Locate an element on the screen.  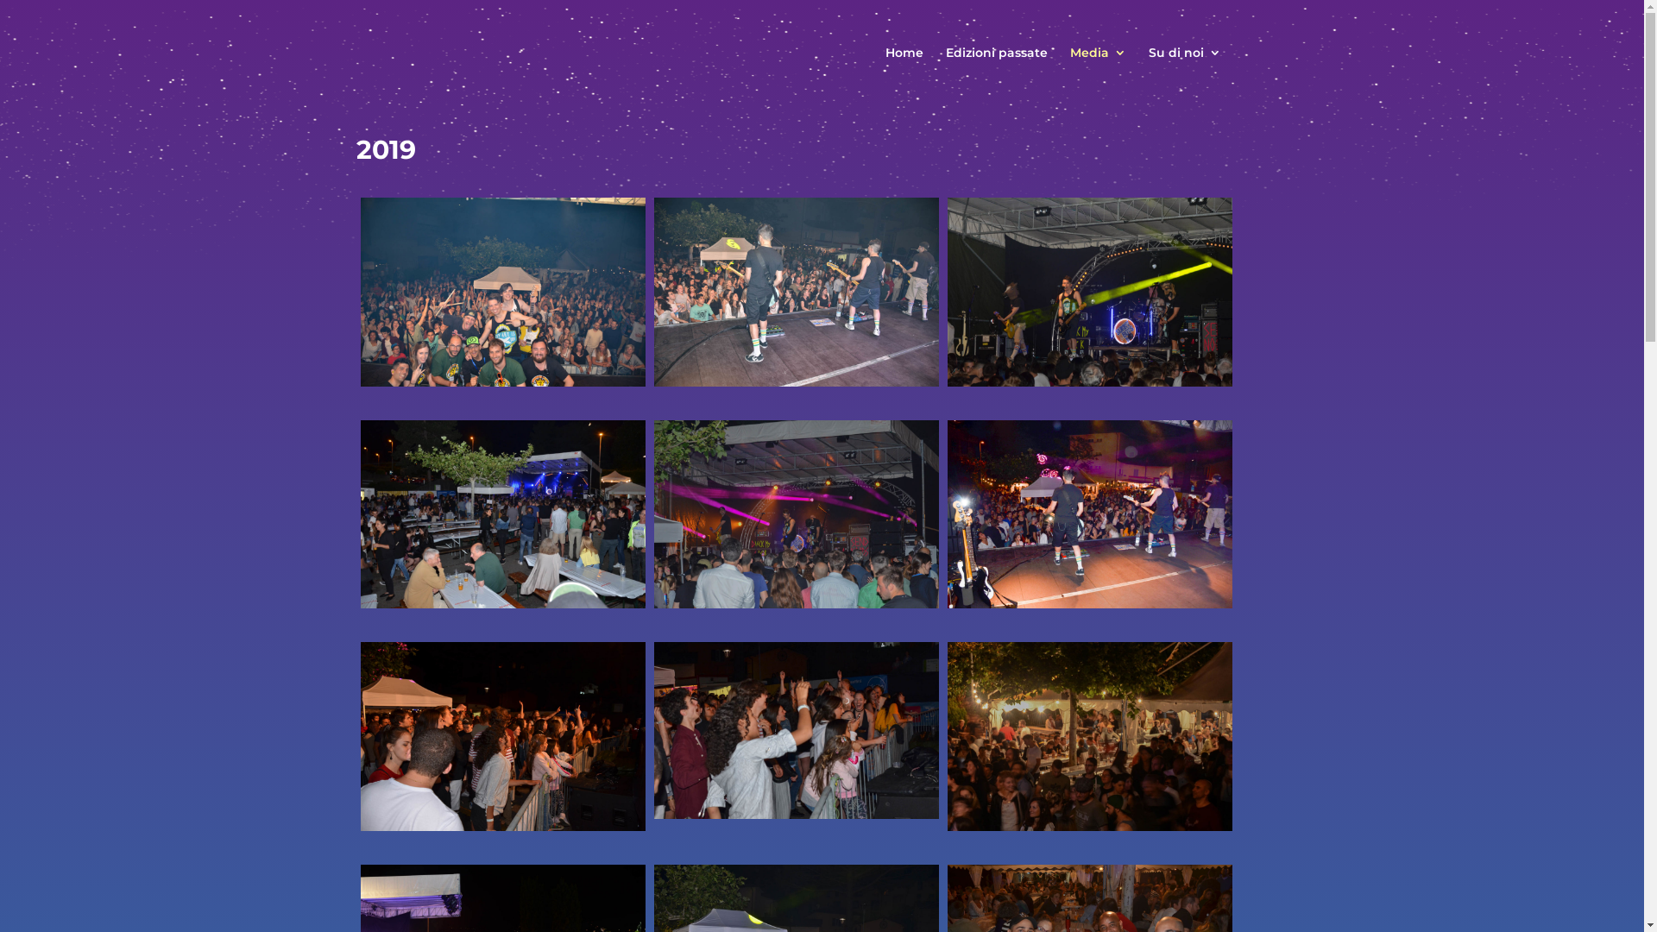
2019.06.08 Brega estate sab 339 is located at coordinates (503, 737).